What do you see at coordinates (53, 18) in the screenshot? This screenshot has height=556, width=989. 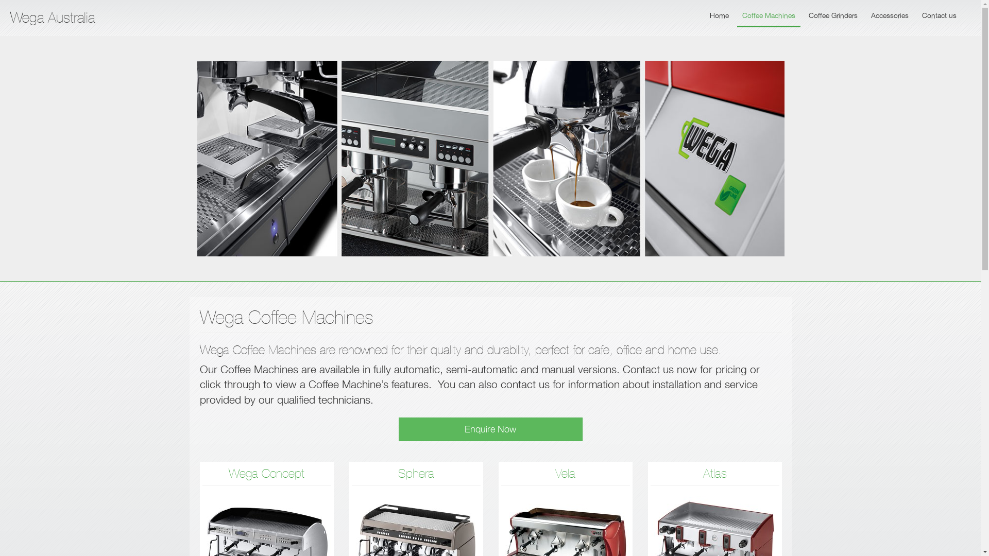 I see `Wega Australia` at bounding box center [53, 18].